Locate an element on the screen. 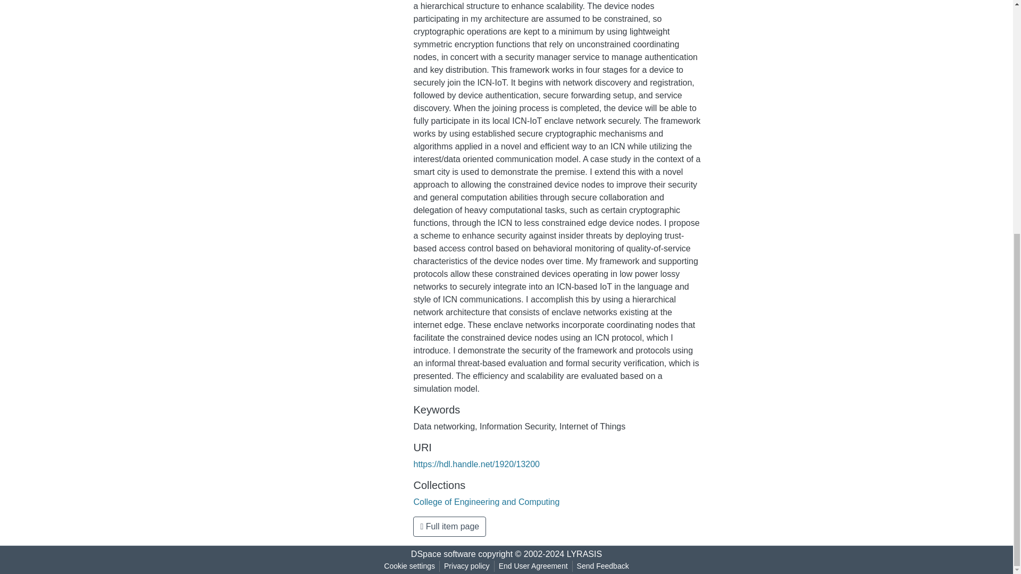  College of Engineering and Computing is located at coordinates (486, 502).